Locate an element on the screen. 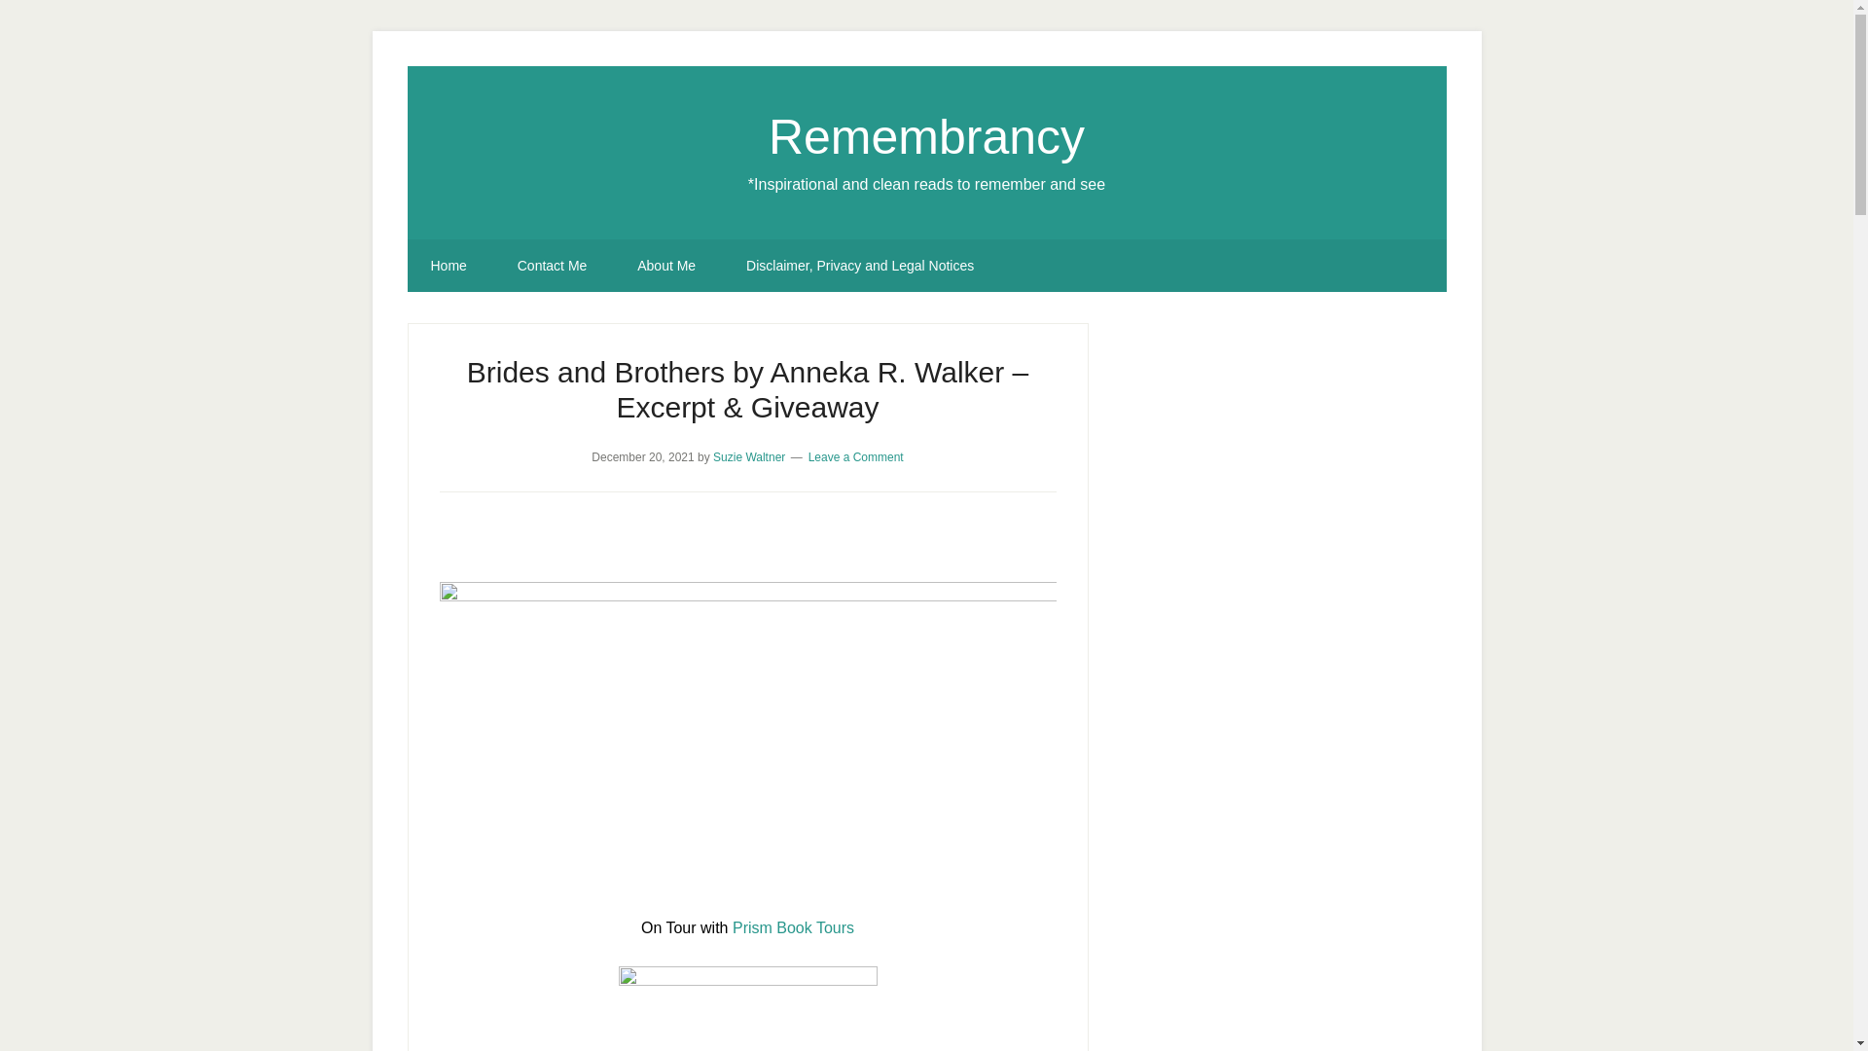  Leave a Comment is located at coordinates (856, 457).